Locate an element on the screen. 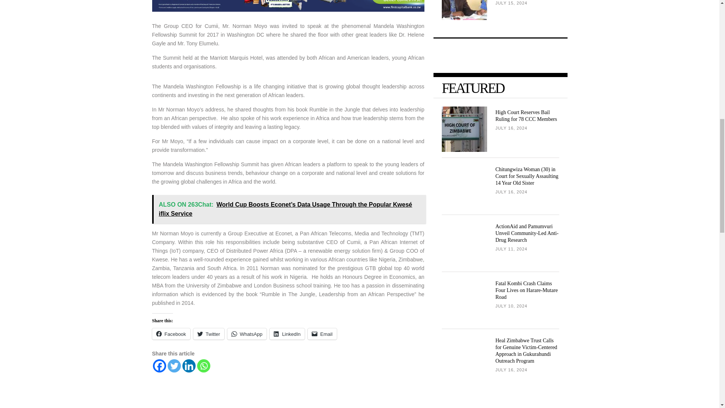  Click to share on Facebook is located at coordinates (171, 334).